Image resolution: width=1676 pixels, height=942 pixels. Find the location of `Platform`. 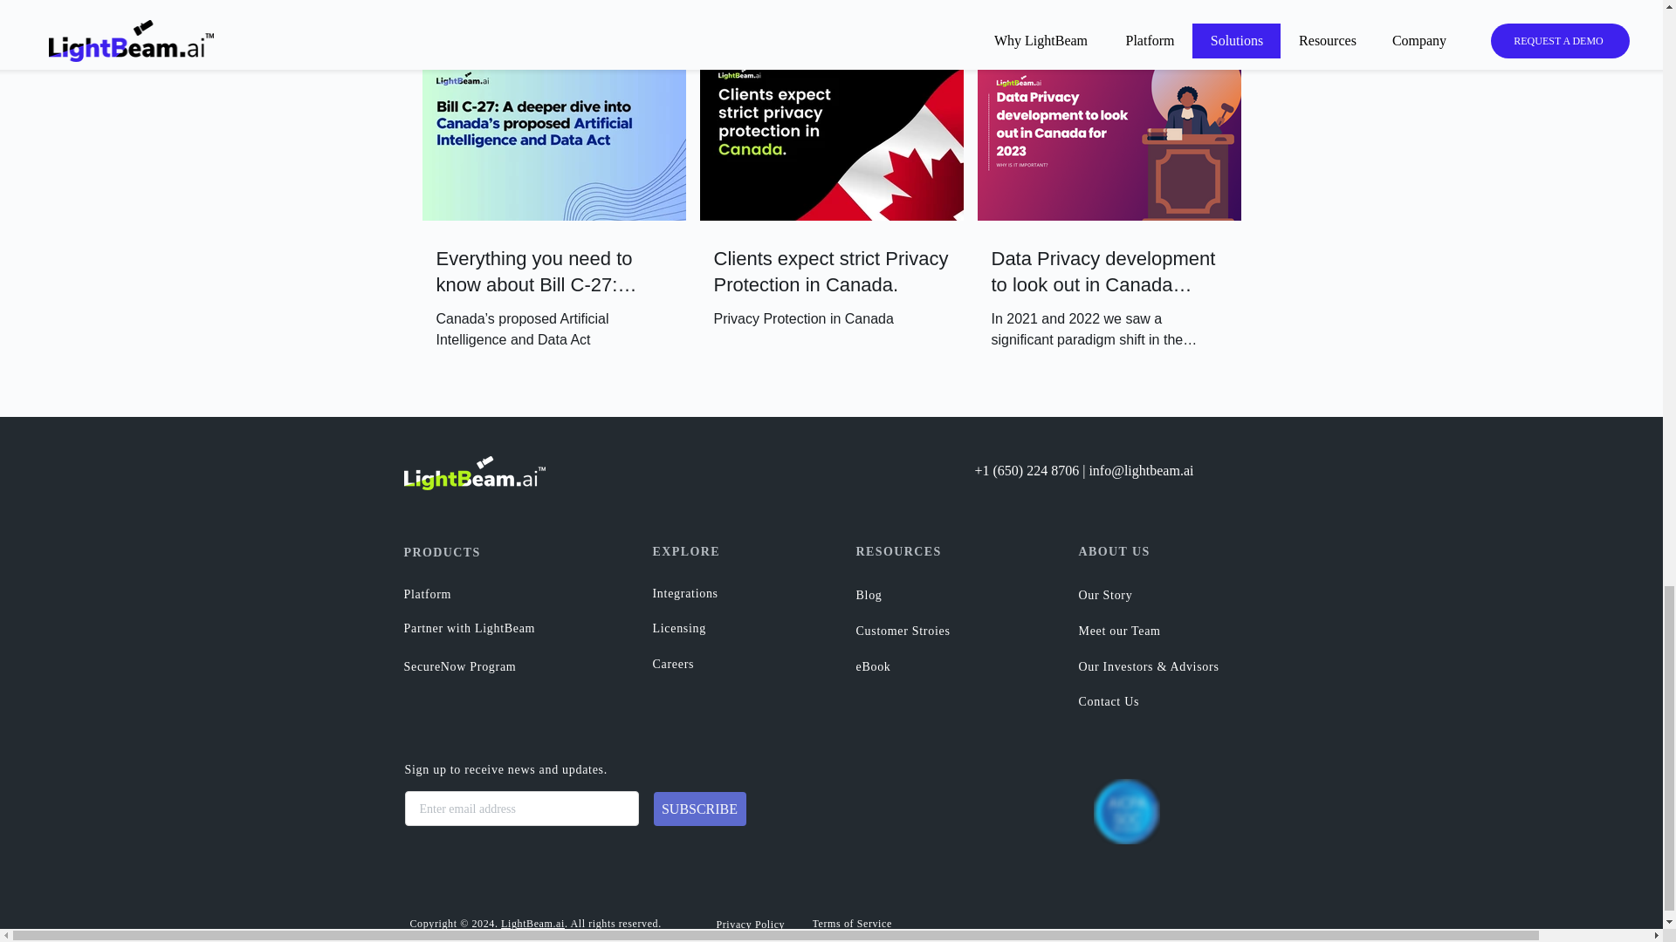

Platform is located at coordinates (498, 593).